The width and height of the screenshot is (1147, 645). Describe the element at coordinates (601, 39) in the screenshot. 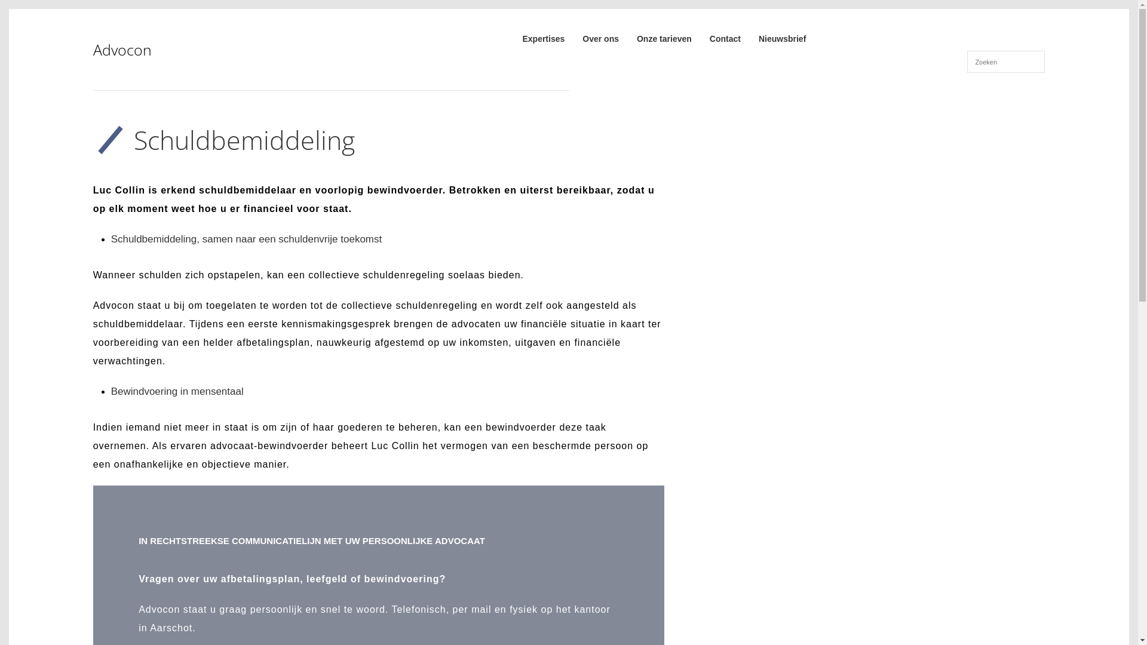

I see `Over ons` at that location.